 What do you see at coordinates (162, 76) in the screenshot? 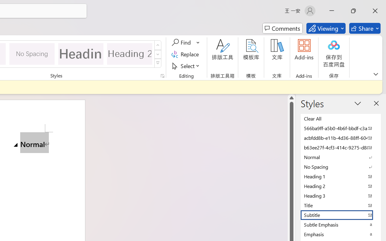
I see `Styles...` at bounding box center [162, 76].